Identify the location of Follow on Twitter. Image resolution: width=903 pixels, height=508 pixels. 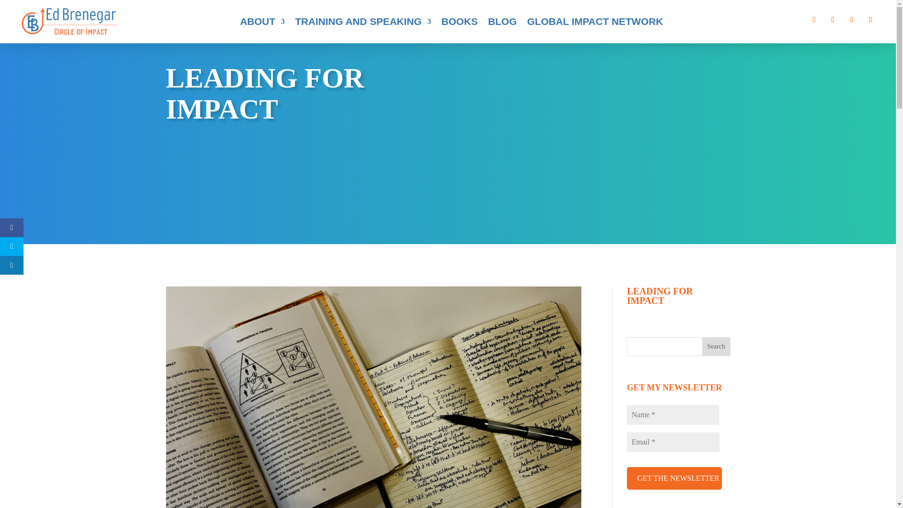
(832, 20).